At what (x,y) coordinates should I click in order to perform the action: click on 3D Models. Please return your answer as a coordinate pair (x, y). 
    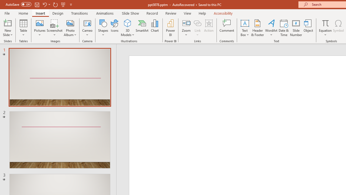
    Looking at the image, I should click on (128, 23).